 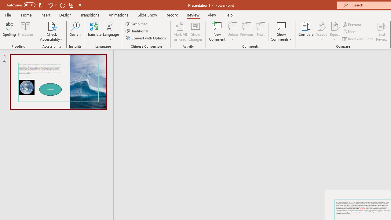 I want to click on Convert with Options..., so click(x=146, y=38).